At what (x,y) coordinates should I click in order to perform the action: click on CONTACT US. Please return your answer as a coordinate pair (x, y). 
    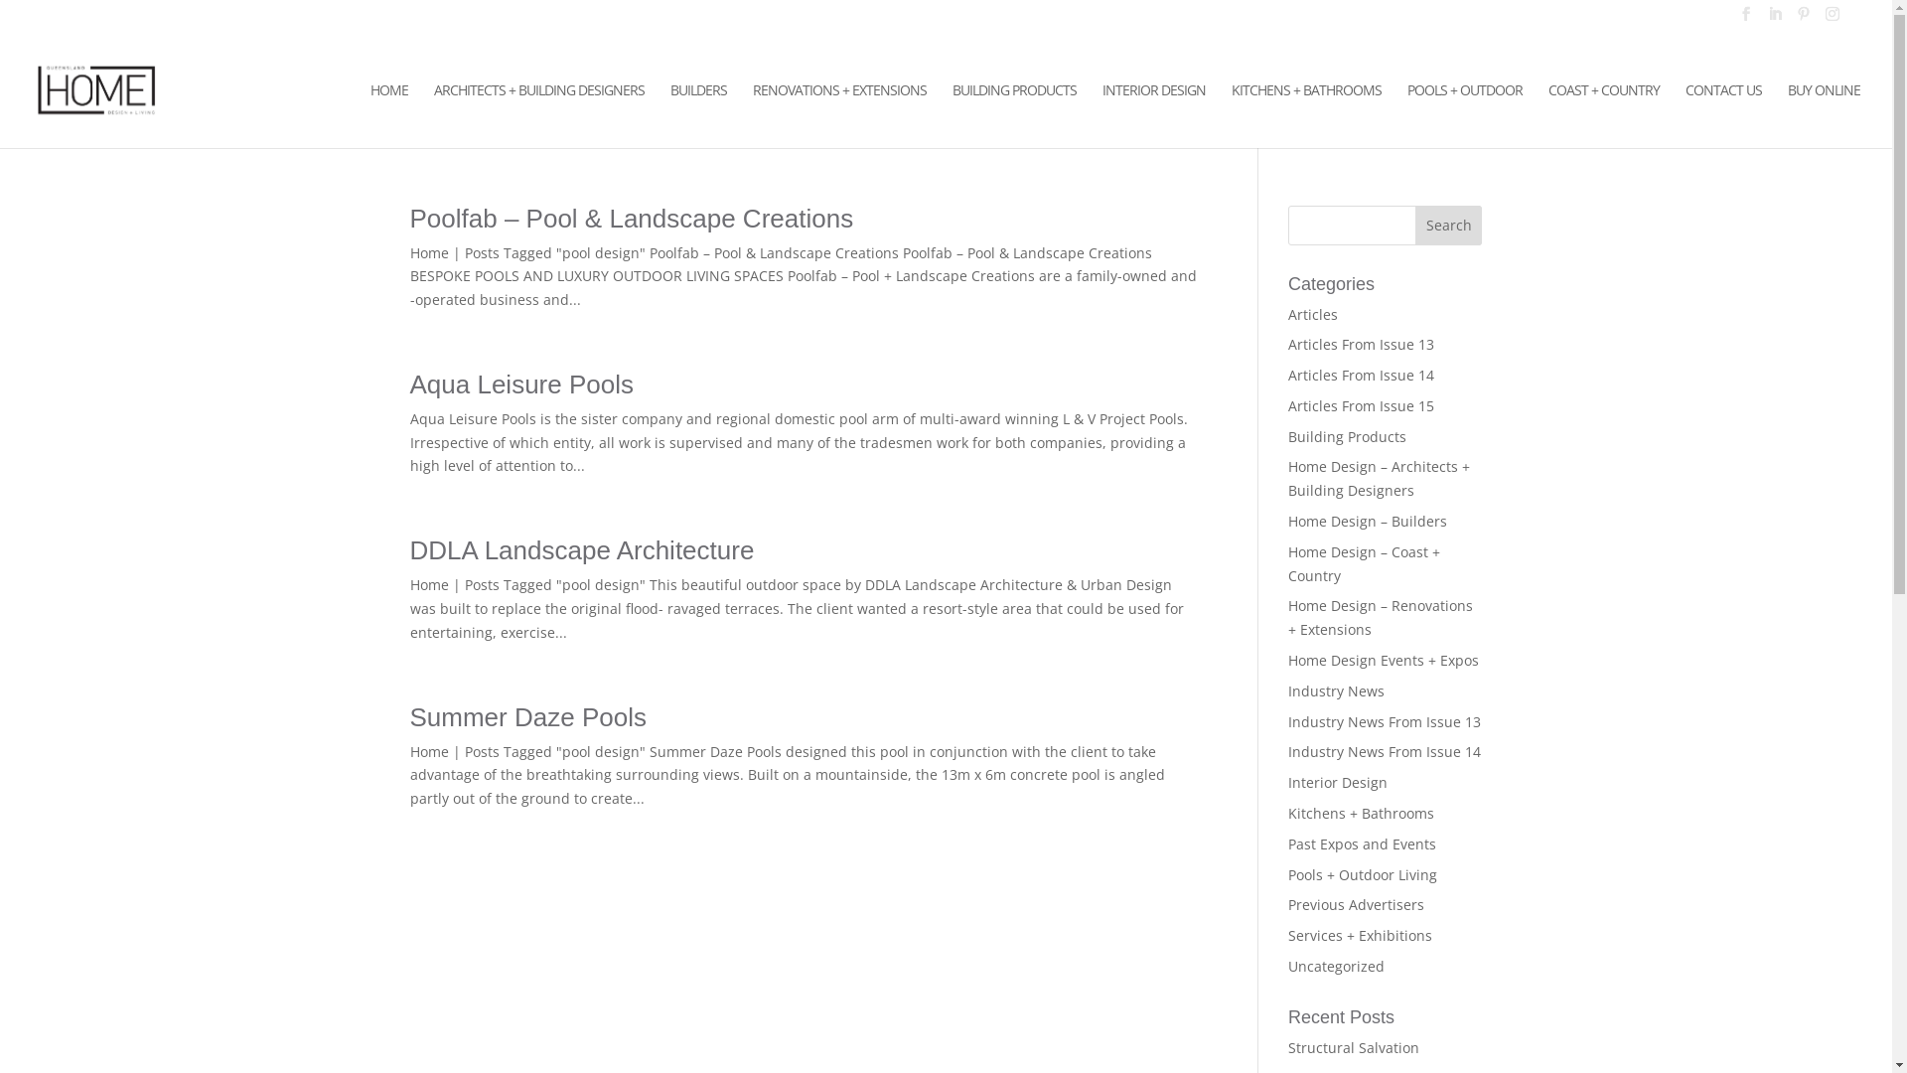
    Looking at the image, I should click on (1724, 115).